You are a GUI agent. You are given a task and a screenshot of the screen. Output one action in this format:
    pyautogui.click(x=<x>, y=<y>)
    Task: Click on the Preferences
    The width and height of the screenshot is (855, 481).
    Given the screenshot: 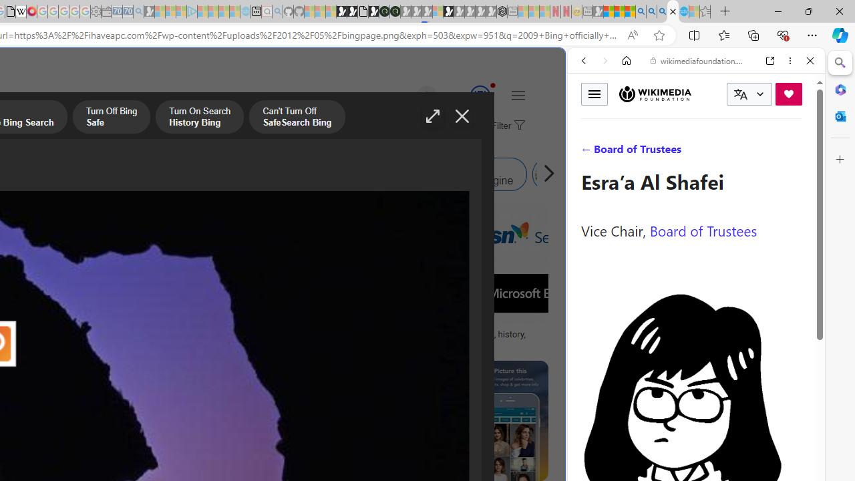 What is the action you would take?
    pyautogui.click(x=795, y=152)
    